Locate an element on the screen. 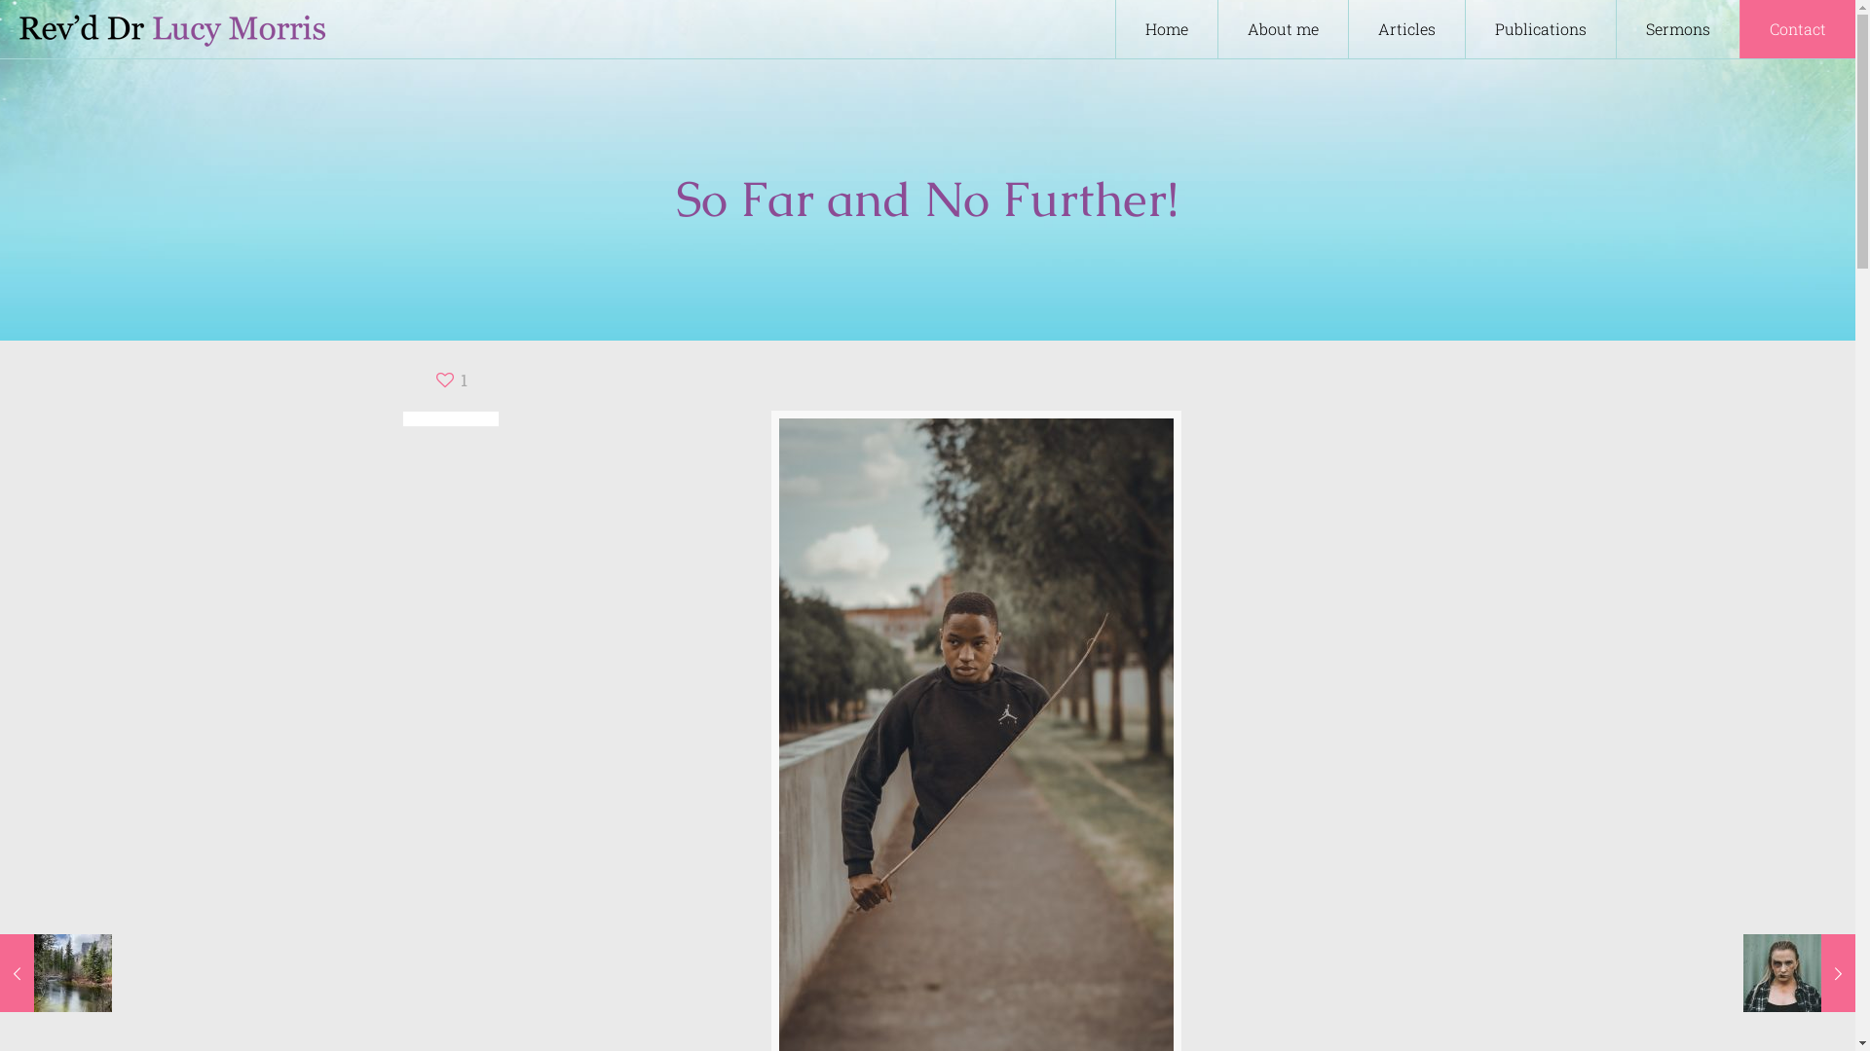  contact page is located at coordinates (1278, 699).